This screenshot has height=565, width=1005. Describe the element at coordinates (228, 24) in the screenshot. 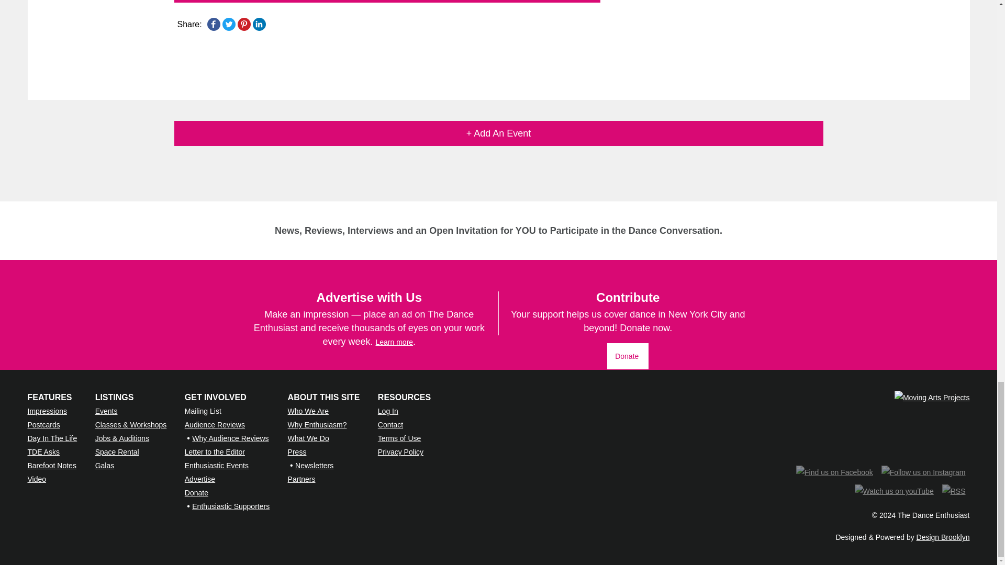

I see `Twitter` at that location.